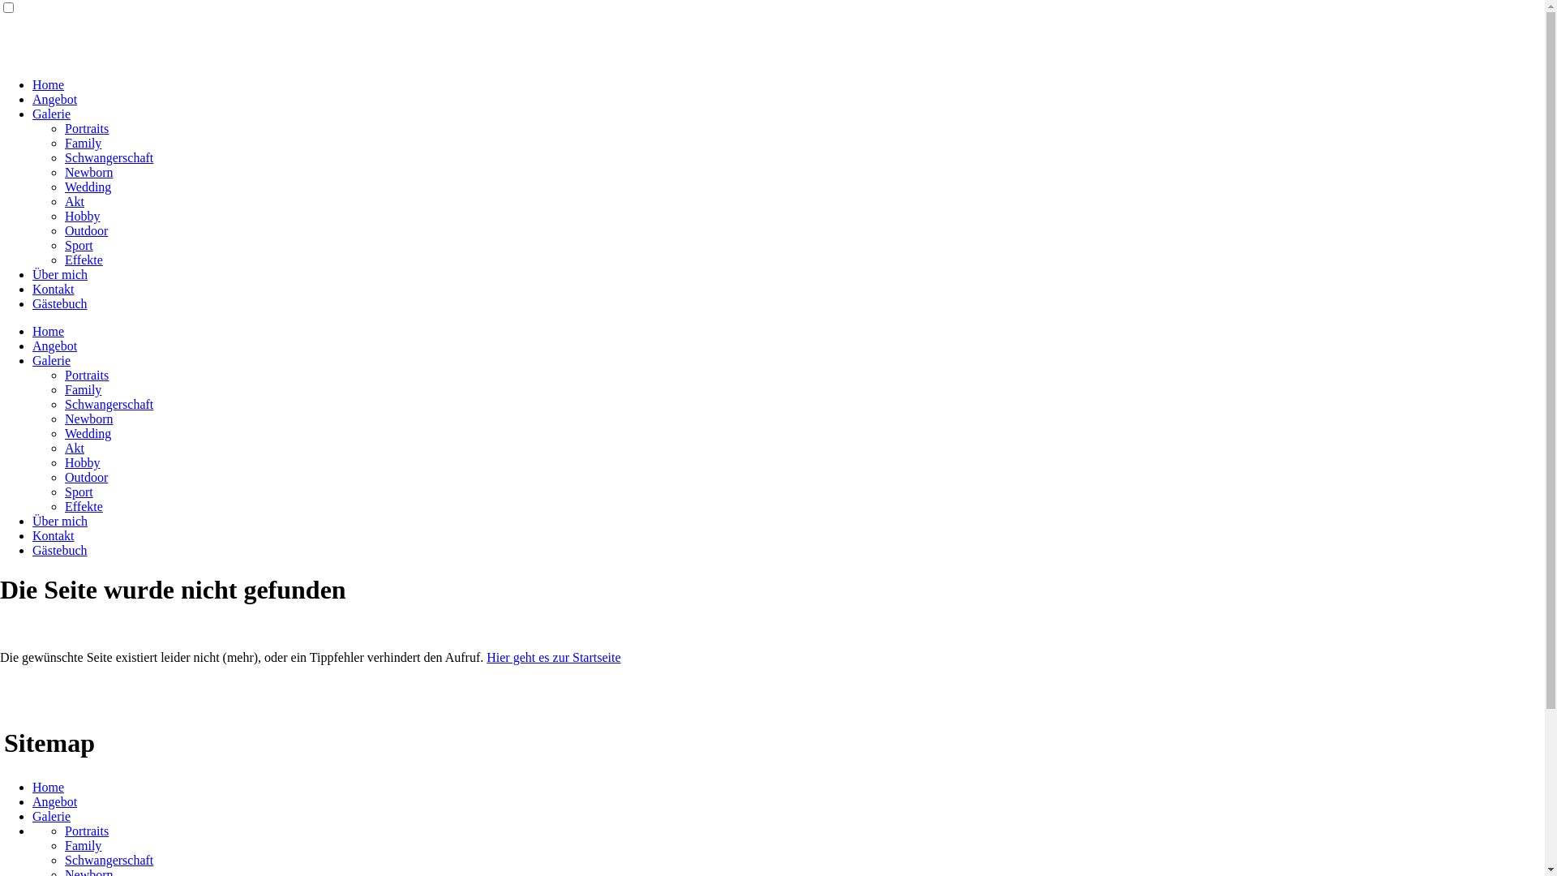  I want to click on Angebot, so click(55, 801).